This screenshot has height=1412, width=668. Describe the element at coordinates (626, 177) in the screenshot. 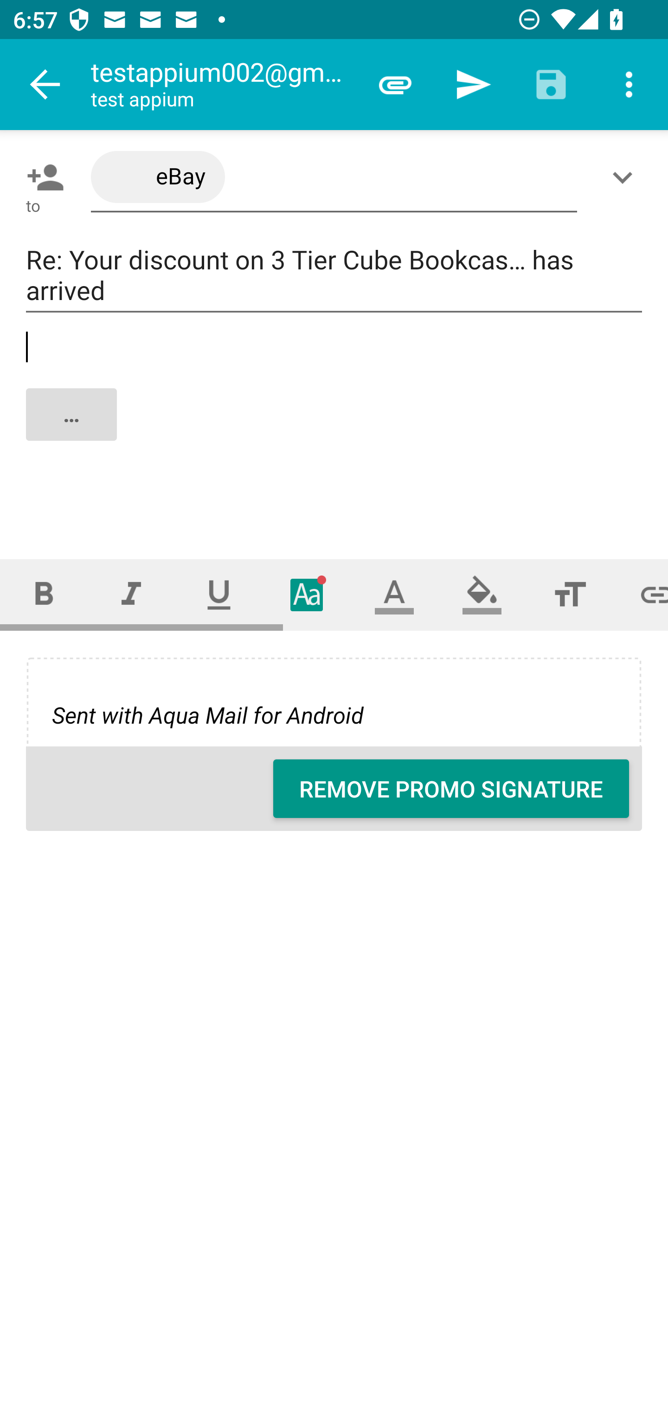

I see `Show/Add CC/BCC` at that location.